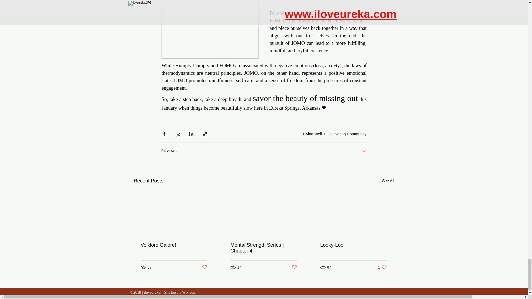  What do you see at coordinates (294, 267) in the screenshot?
I see `Post not marked as liked` at bounding box center [294, 267].